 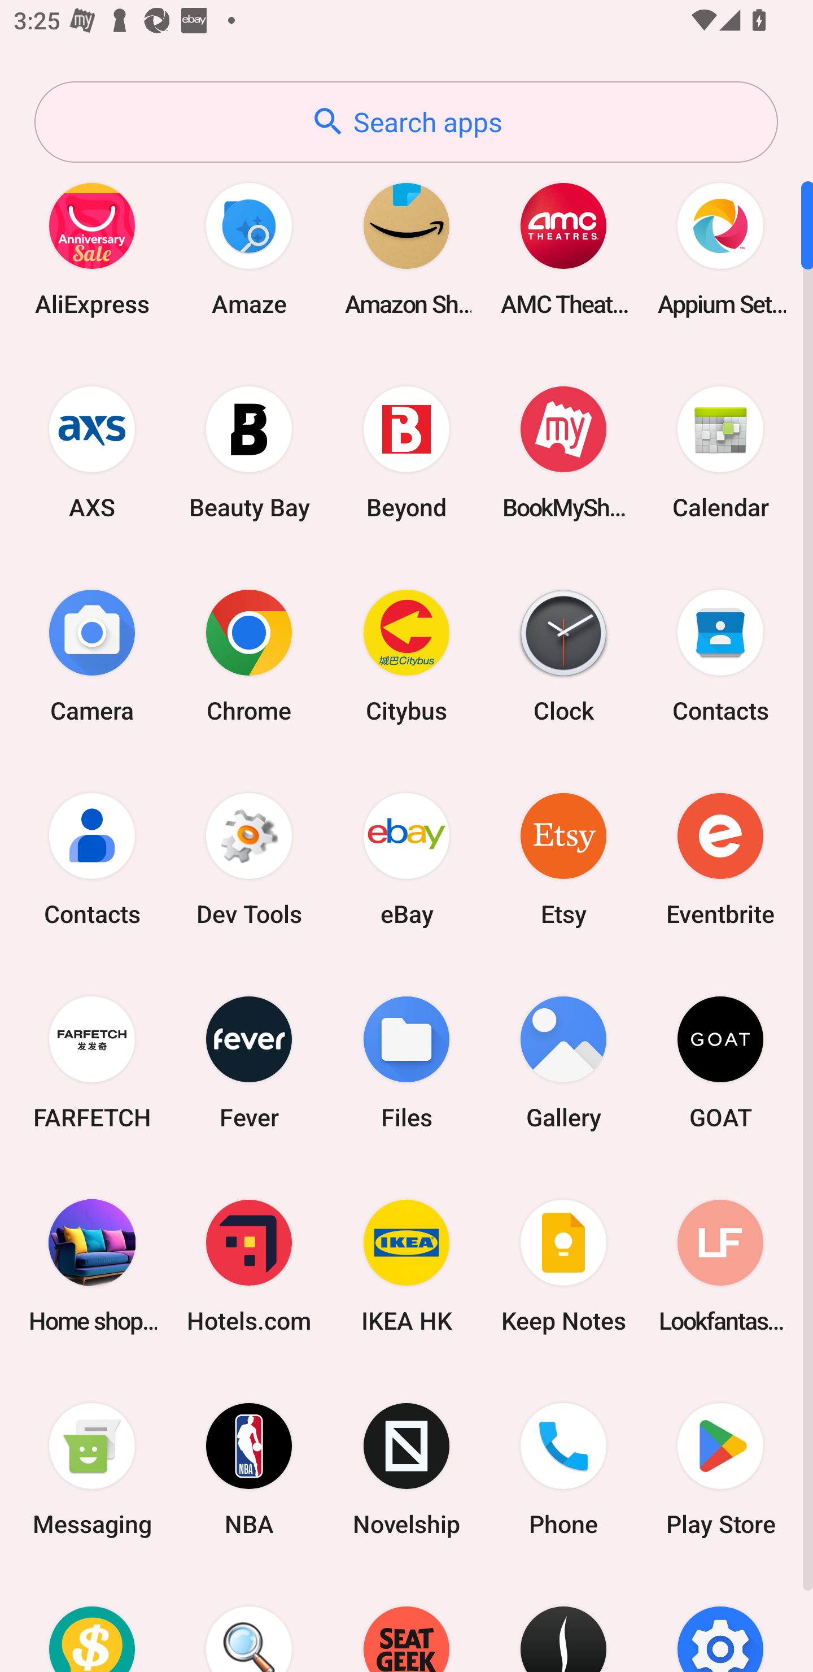 I want to click on Beauty Bay, so click(x=249, y=452).